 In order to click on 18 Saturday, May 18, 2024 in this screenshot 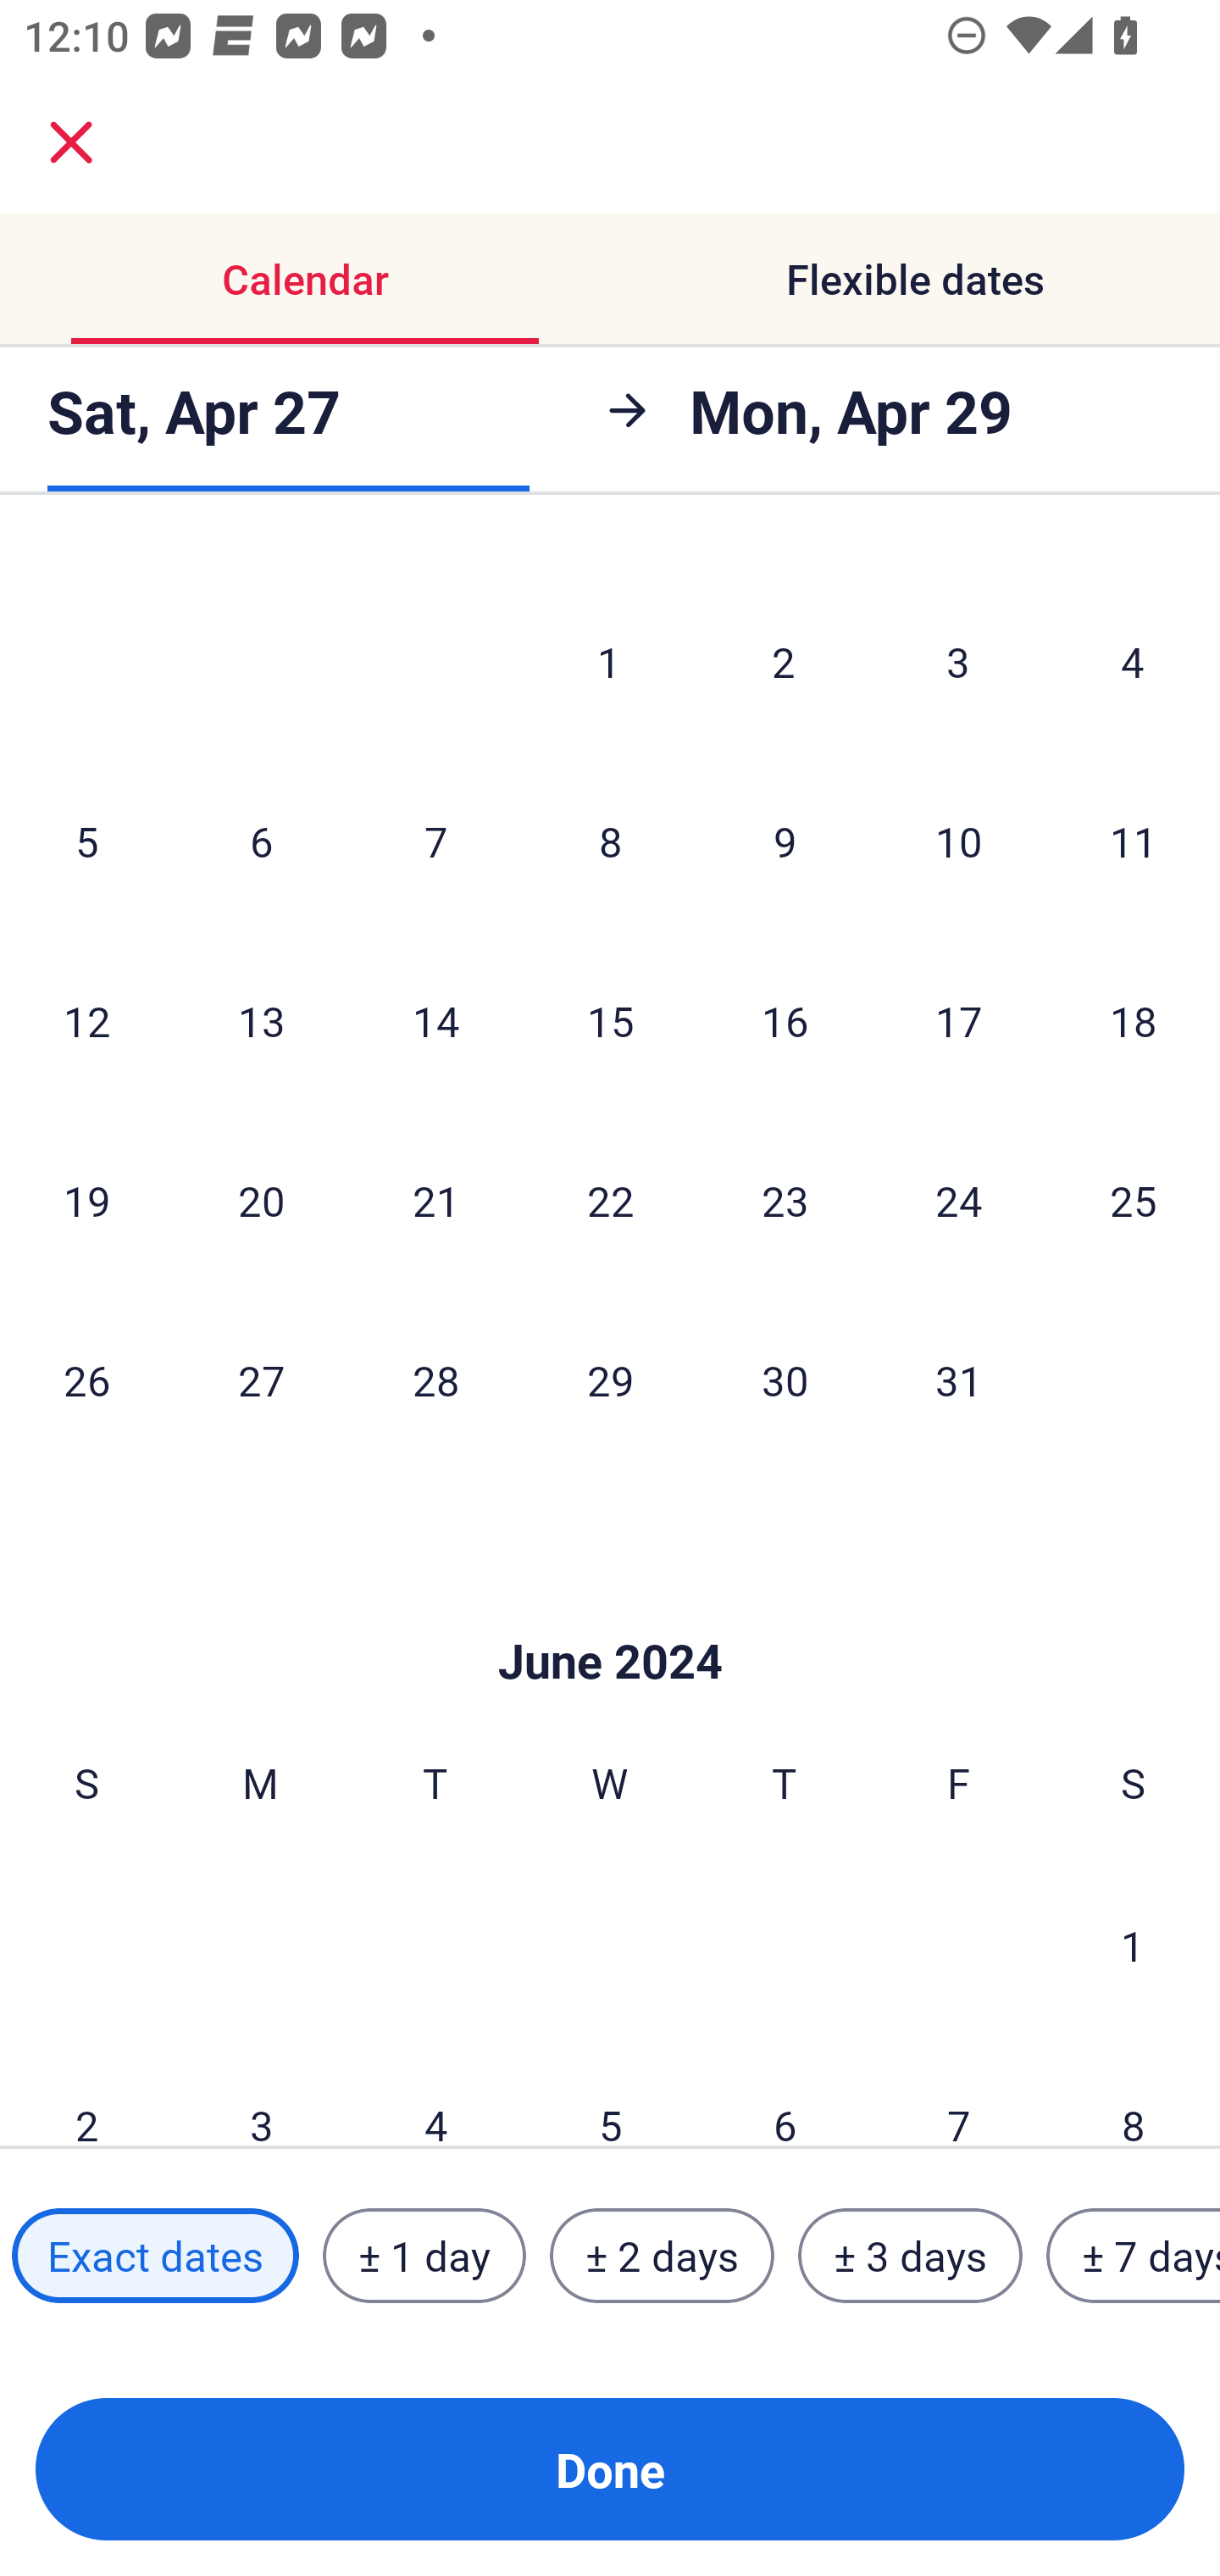, I will do `click(1134, 1020)`.